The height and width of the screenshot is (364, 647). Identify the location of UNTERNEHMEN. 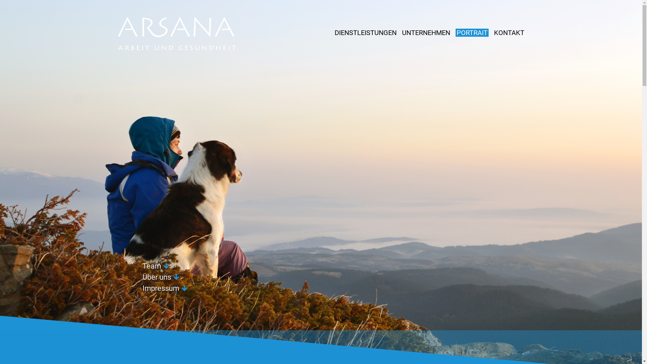
(426, 33).